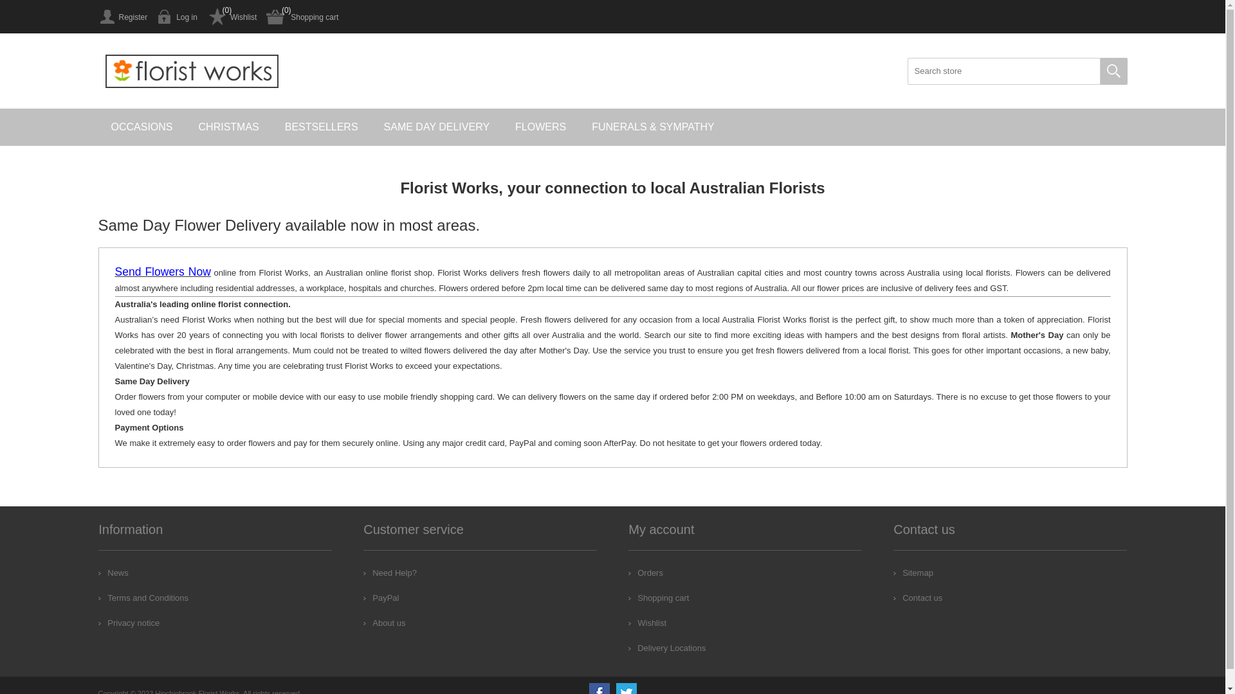 This screenshot has height=694, width=1235. I want to click on Wishlist, so click(647, 623).